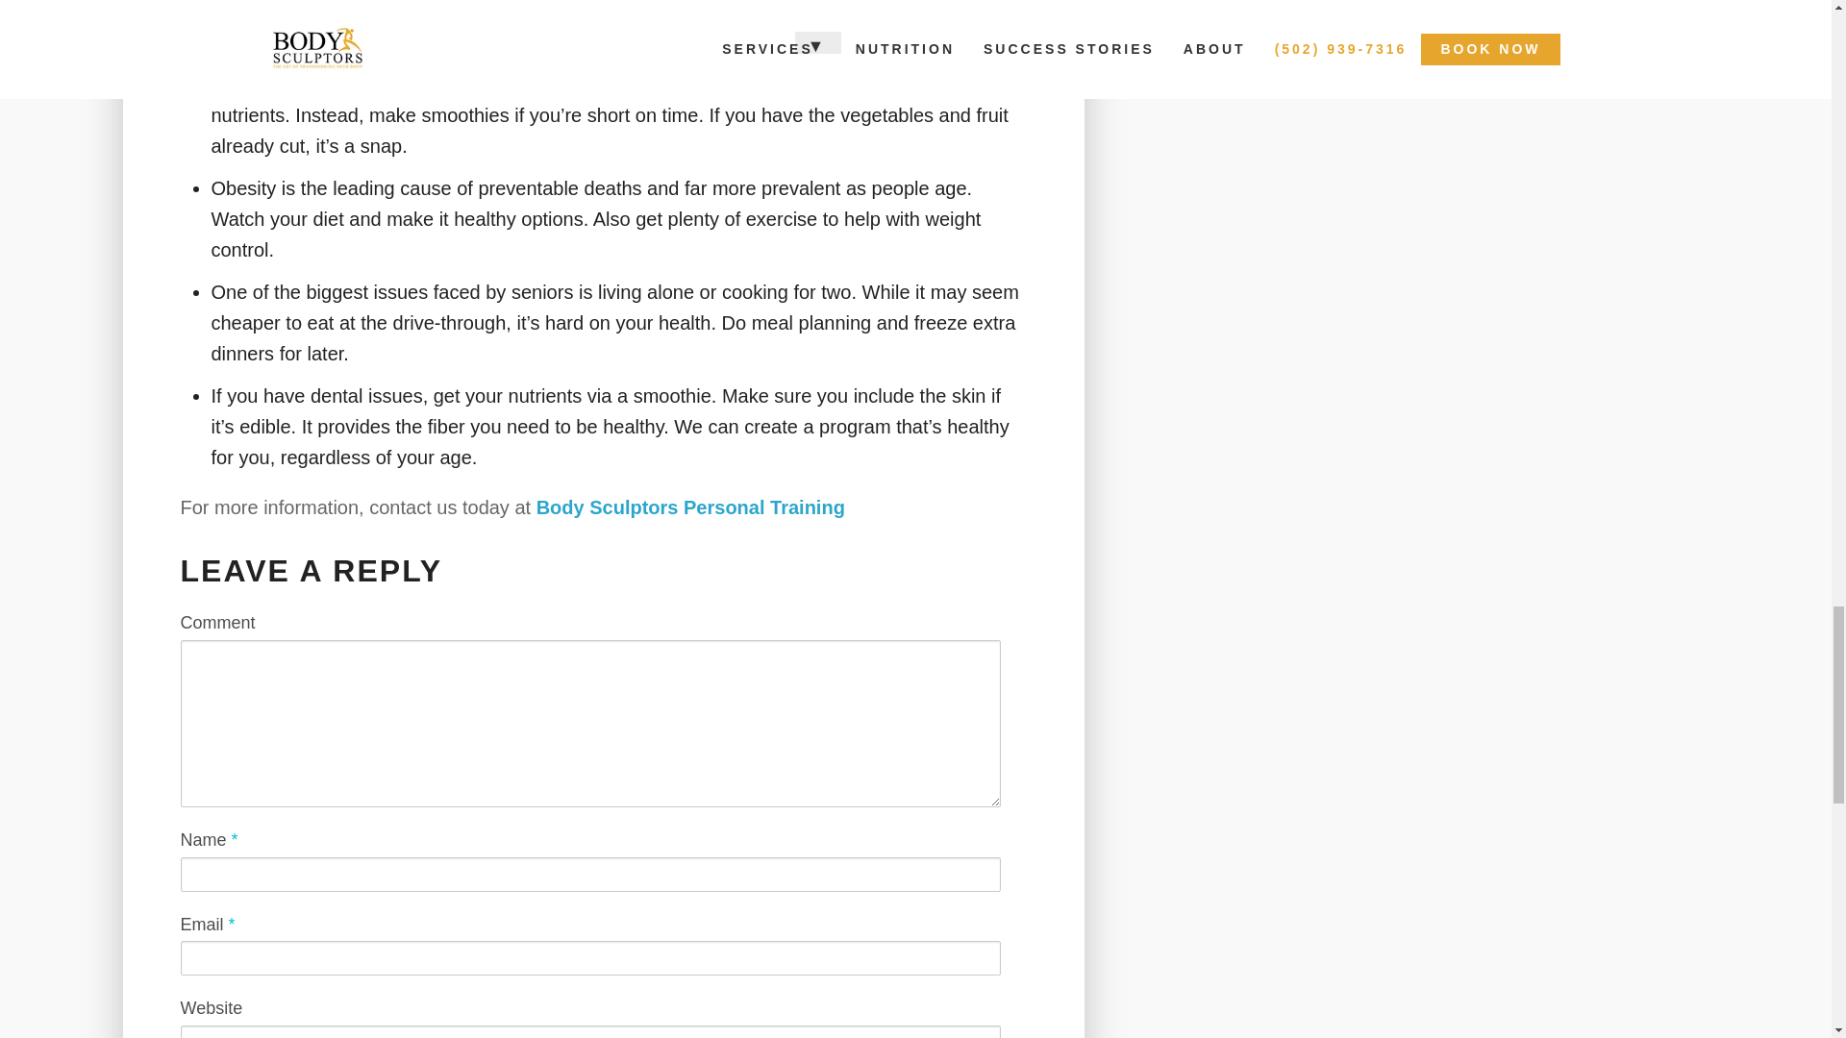 The image size is (1846, 1038). I want to click on Body Sculptors Personal Training, so click(690, 507).